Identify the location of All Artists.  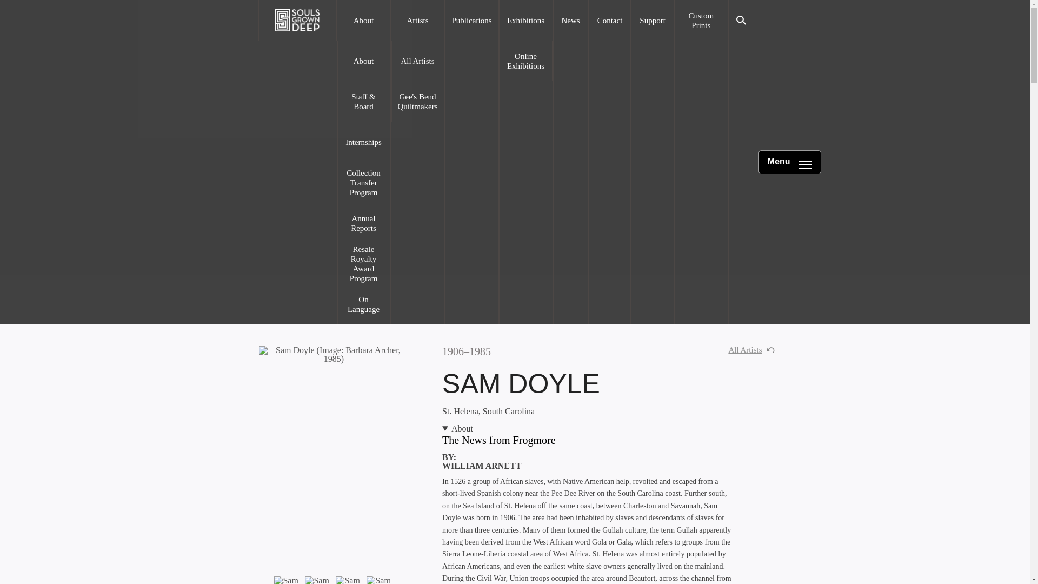
(417, 61).